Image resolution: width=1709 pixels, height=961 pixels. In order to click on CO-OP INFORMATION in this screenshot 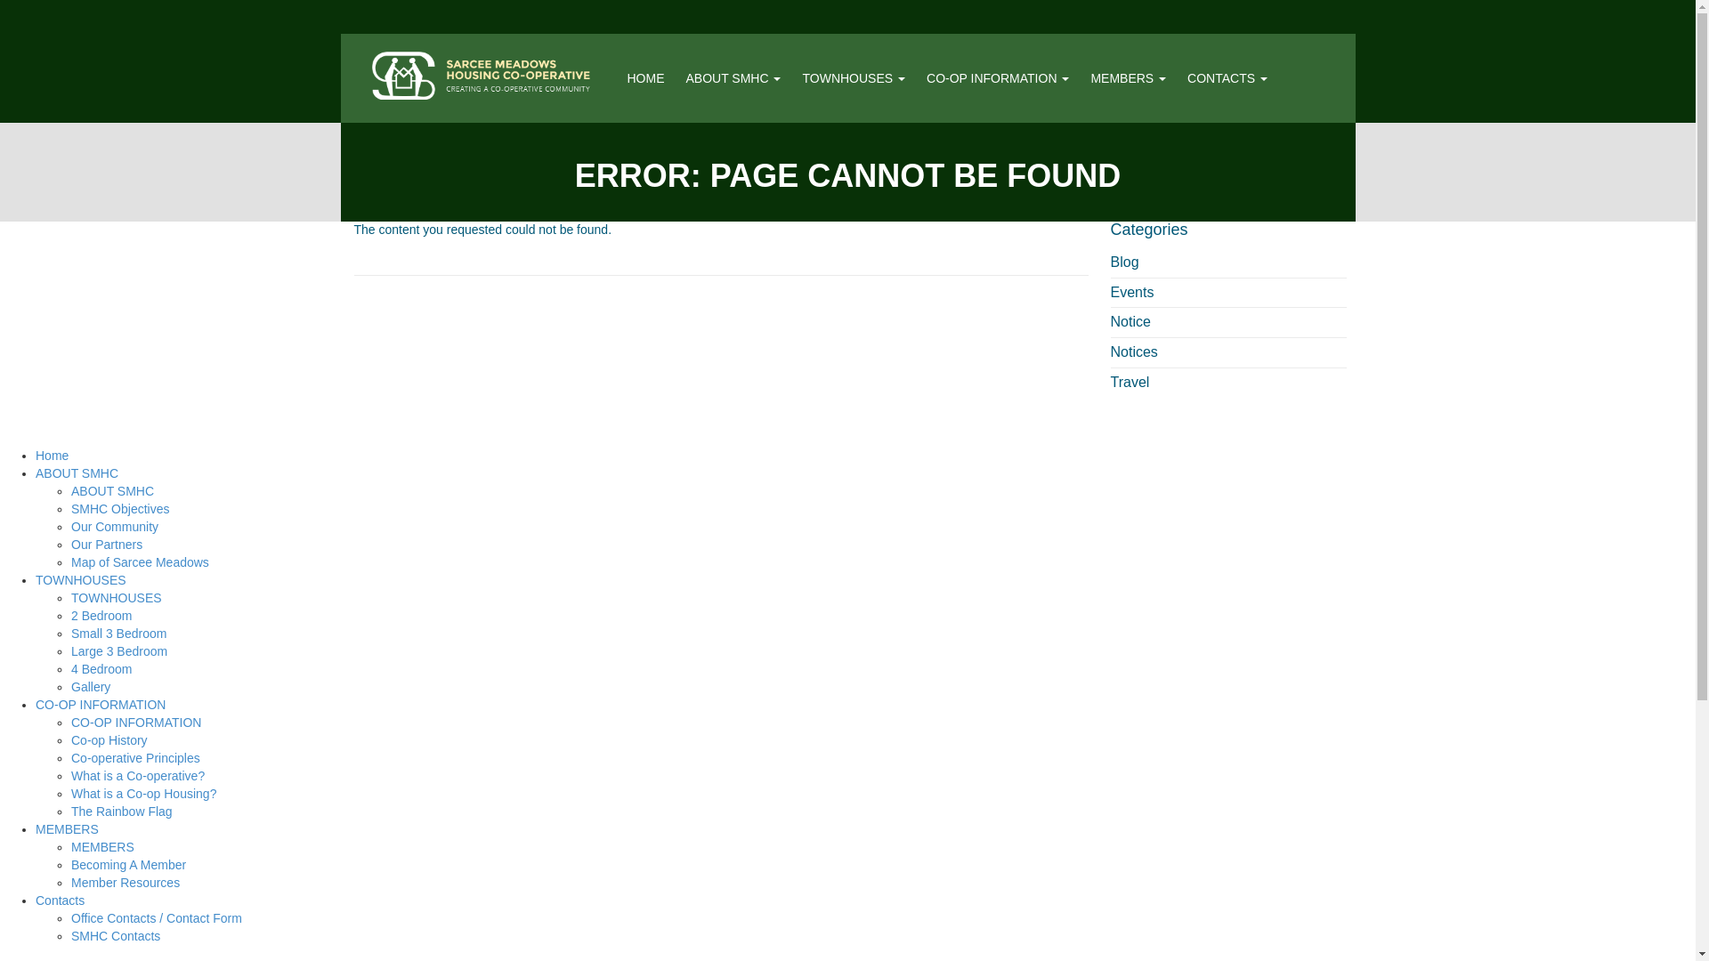, I will do `click(997, 78)`.